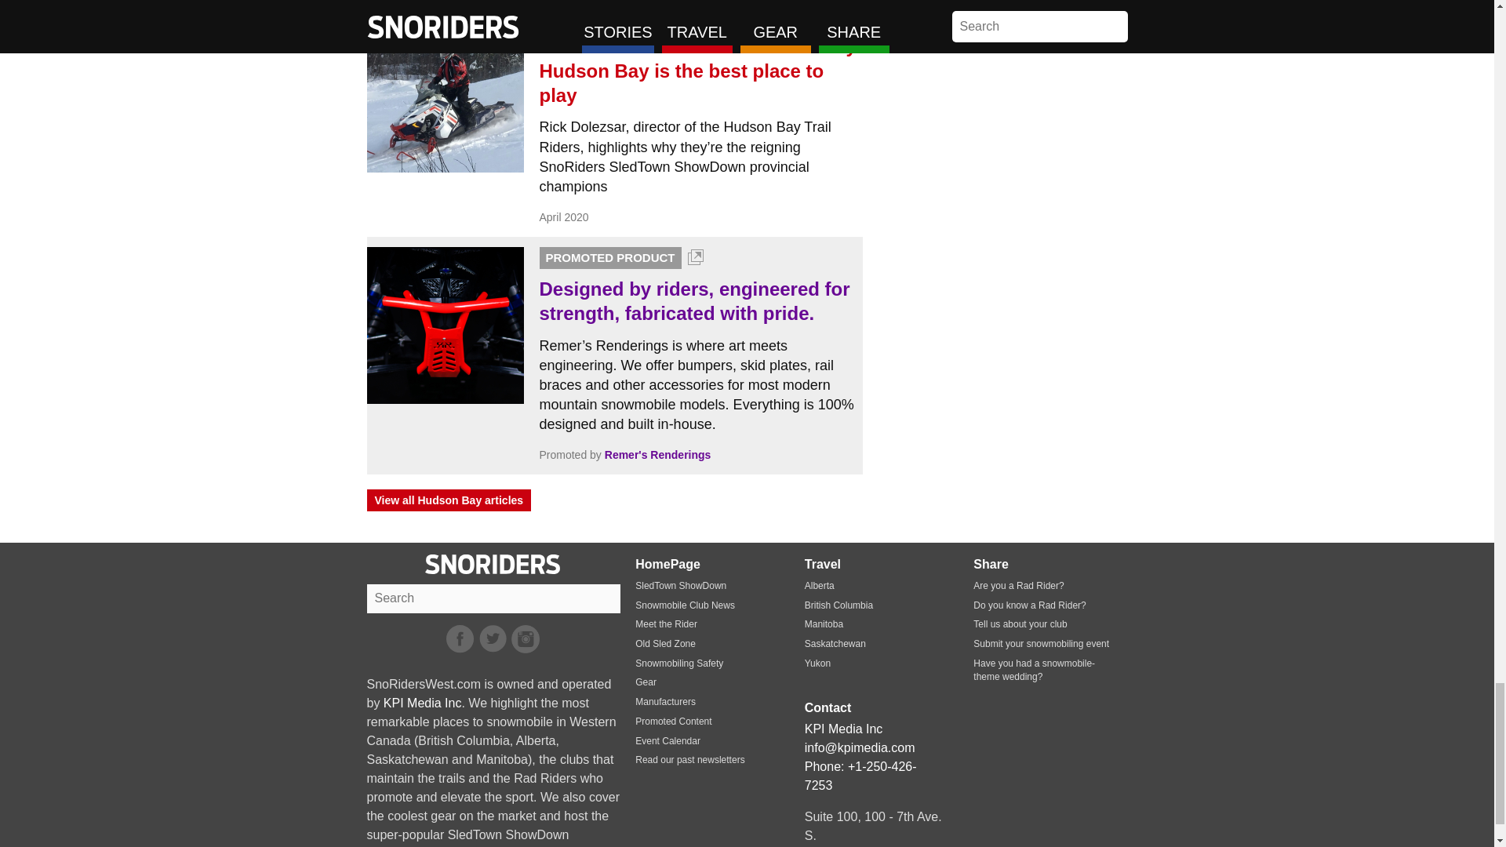 The height and width of the screenshot is (847, 1506). Describe the element at coordinates (582, 22) in the screenshot. I see `HUDSON BAY, SK` at that location.